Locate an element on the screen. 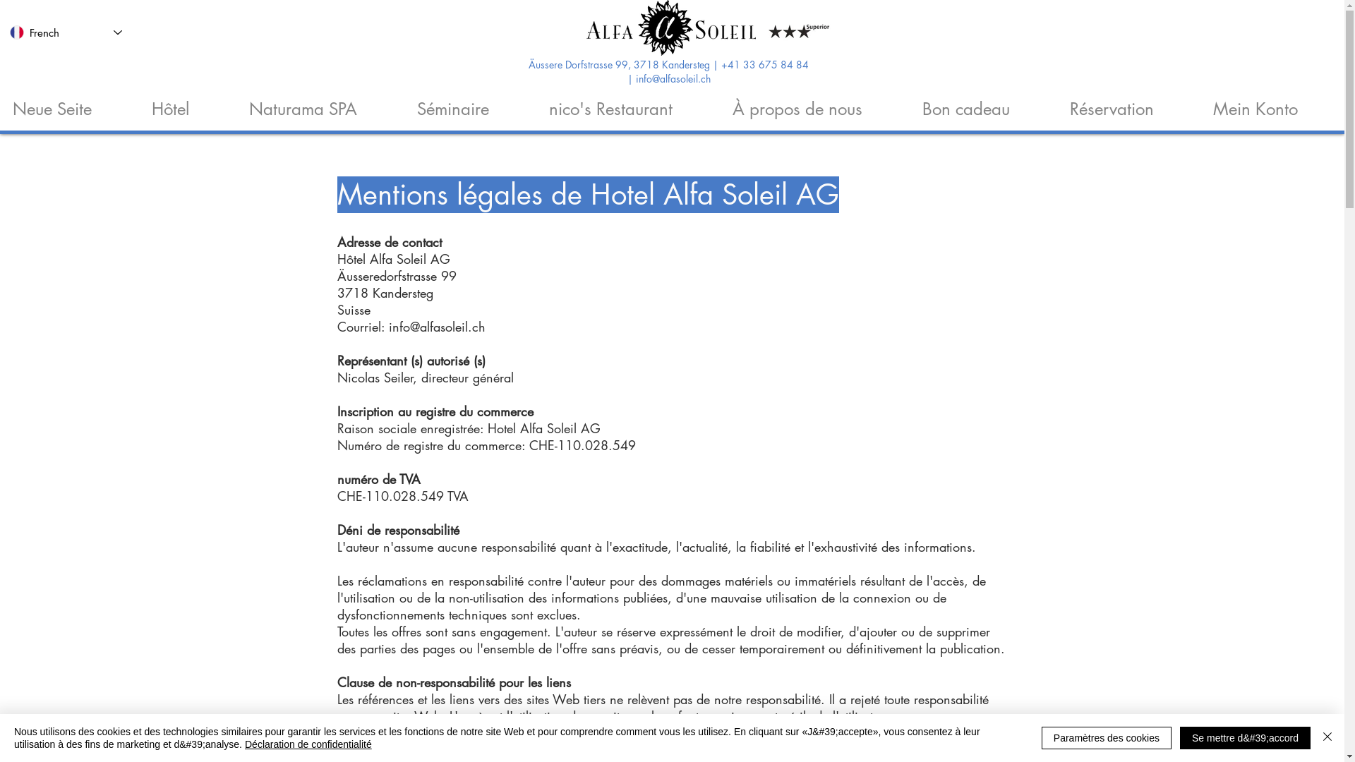 This screenshot has height=762, width=1355. Mein Konto is located at coordinates (1272, 103).